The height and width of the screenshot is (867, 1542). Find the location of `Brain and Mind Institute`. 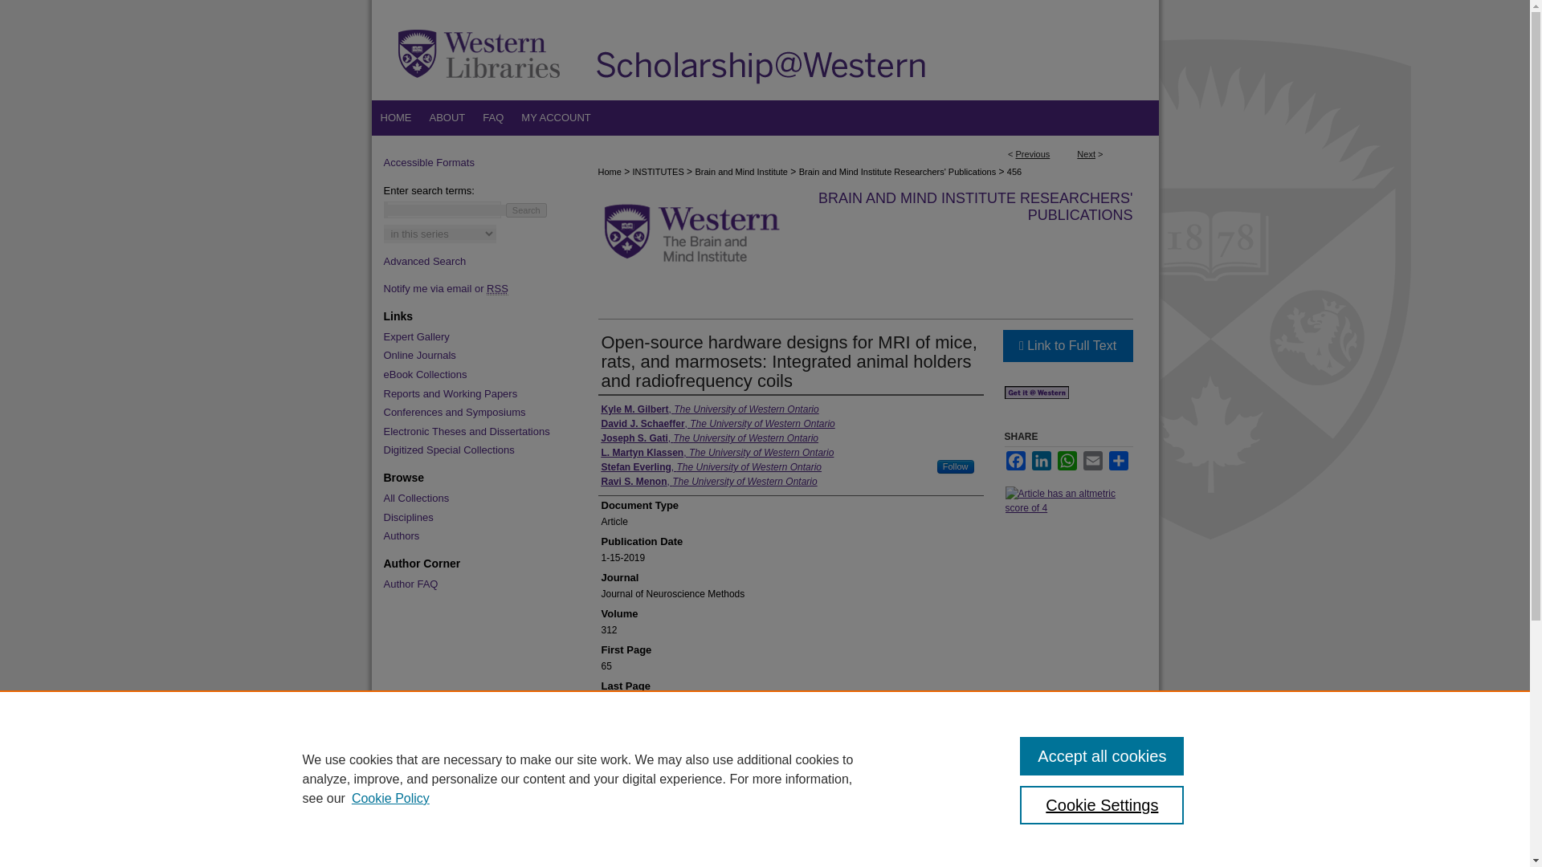

Brain and Mind Institute is located at coordinates (741, 172).